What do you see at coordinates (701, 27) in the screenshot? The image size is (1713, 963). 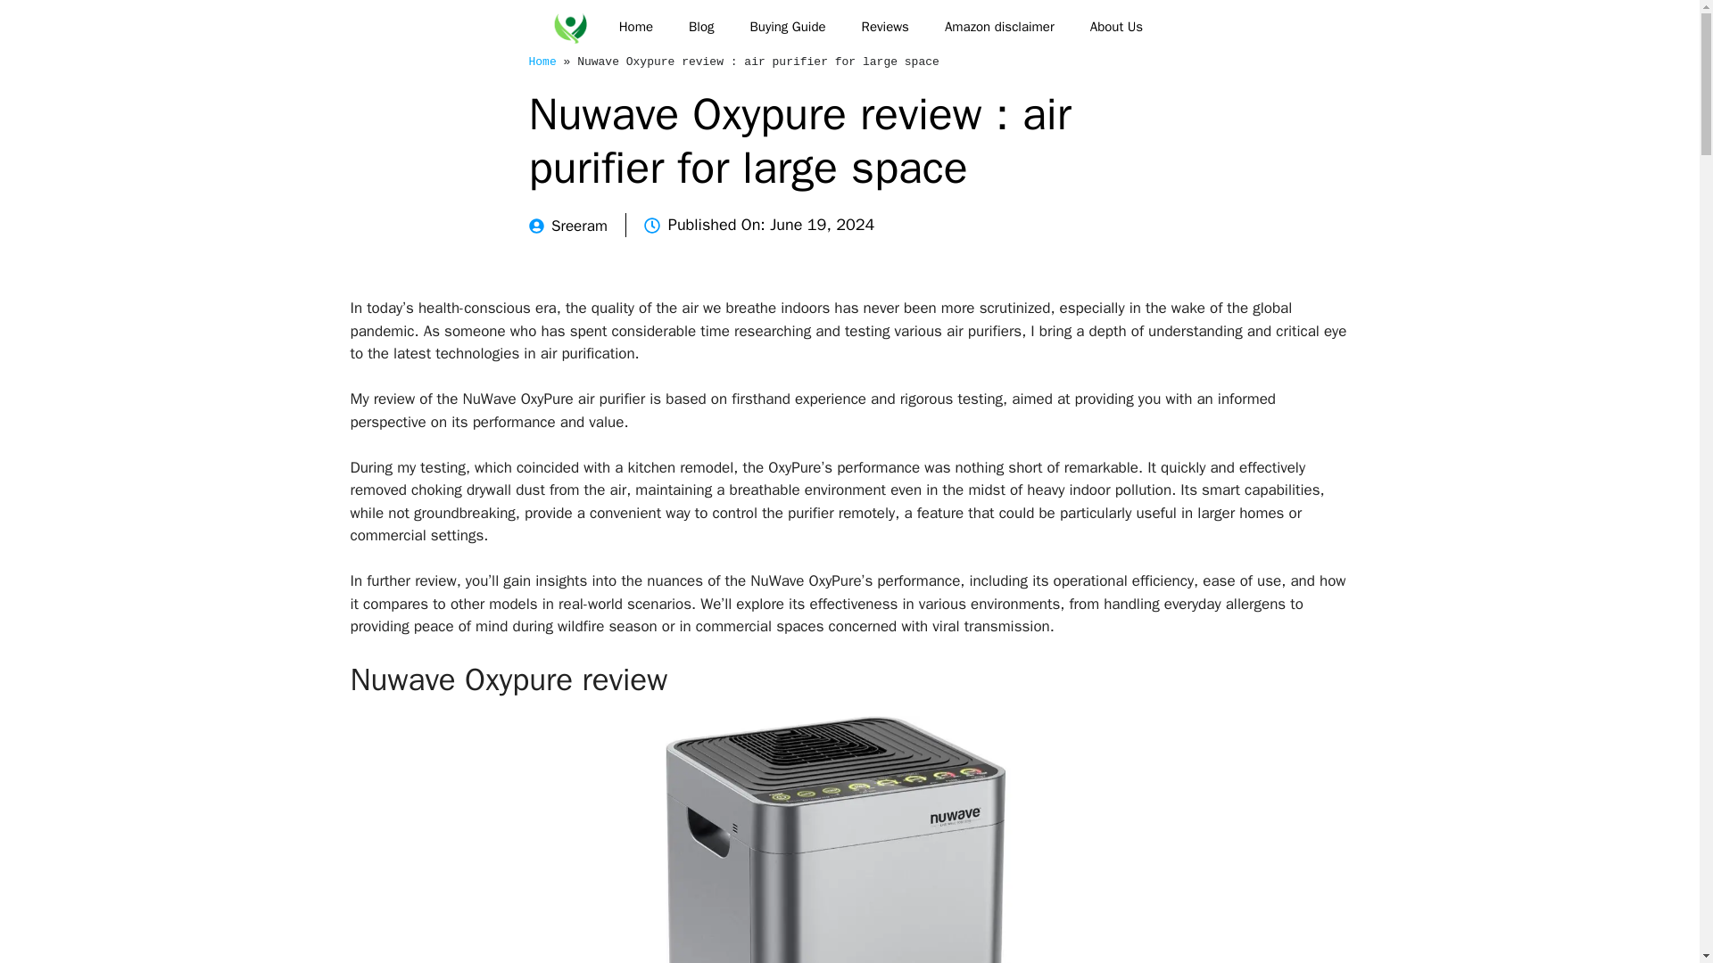 I see `Blog` at bounding box center [701, 27].